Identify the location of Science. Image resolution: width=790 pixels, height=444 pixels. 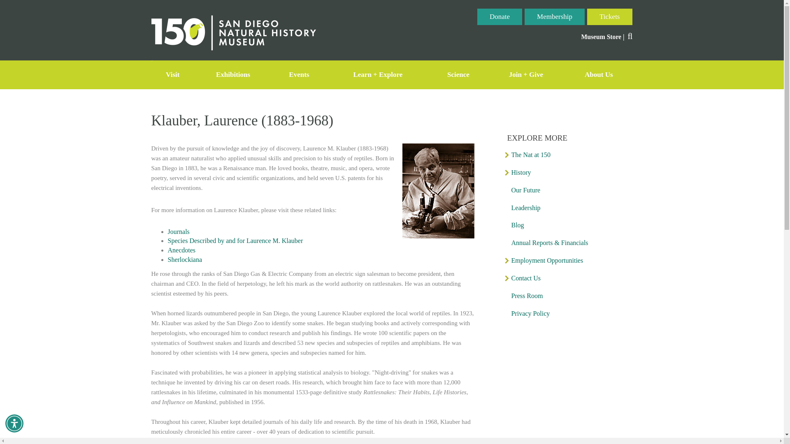
(458, 75).